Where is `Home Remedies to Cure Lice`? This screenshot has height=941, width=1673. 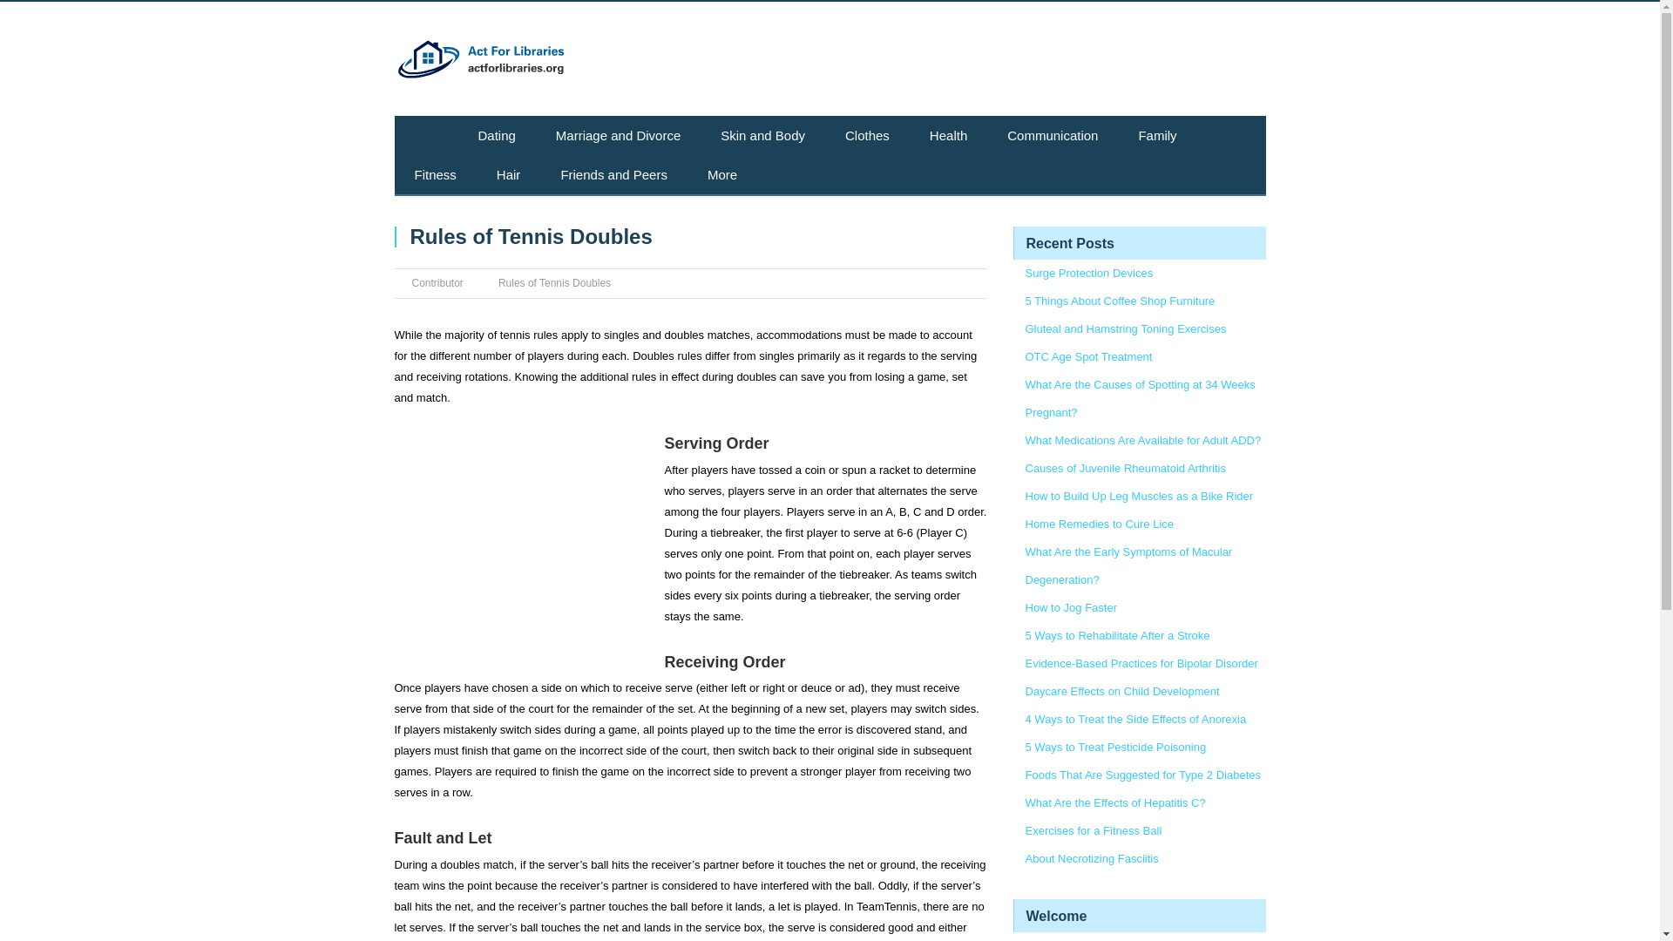
Home Remedies to Cure Lice is located at coordinates (1099, 525).